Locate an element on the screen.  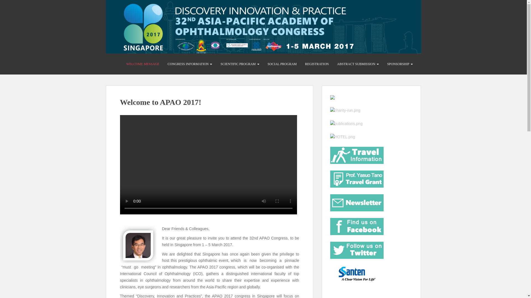
Registration is located at coordinates (317, 64).